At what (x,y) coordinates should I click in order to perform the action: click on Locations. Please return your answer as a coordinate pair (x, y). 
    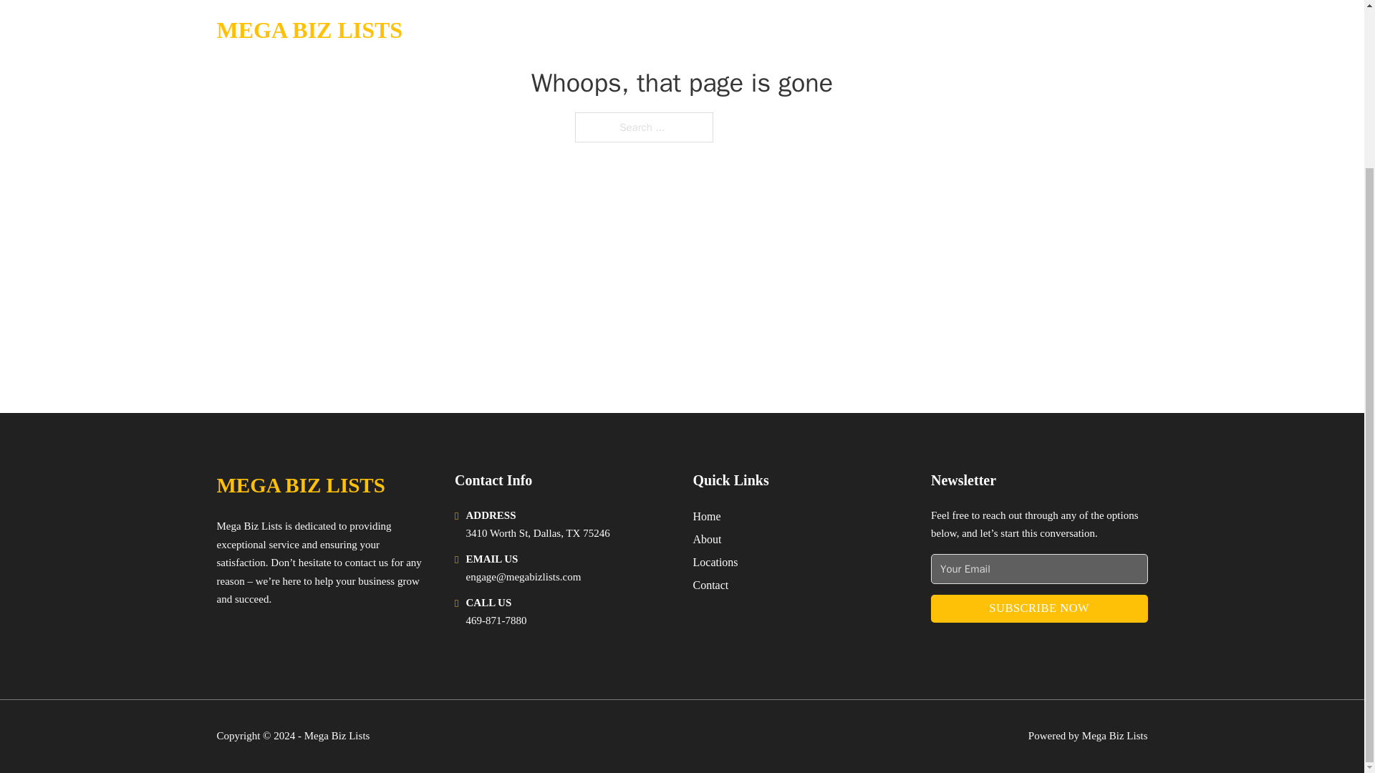
    Looking at the image, I should click on (715, 563).